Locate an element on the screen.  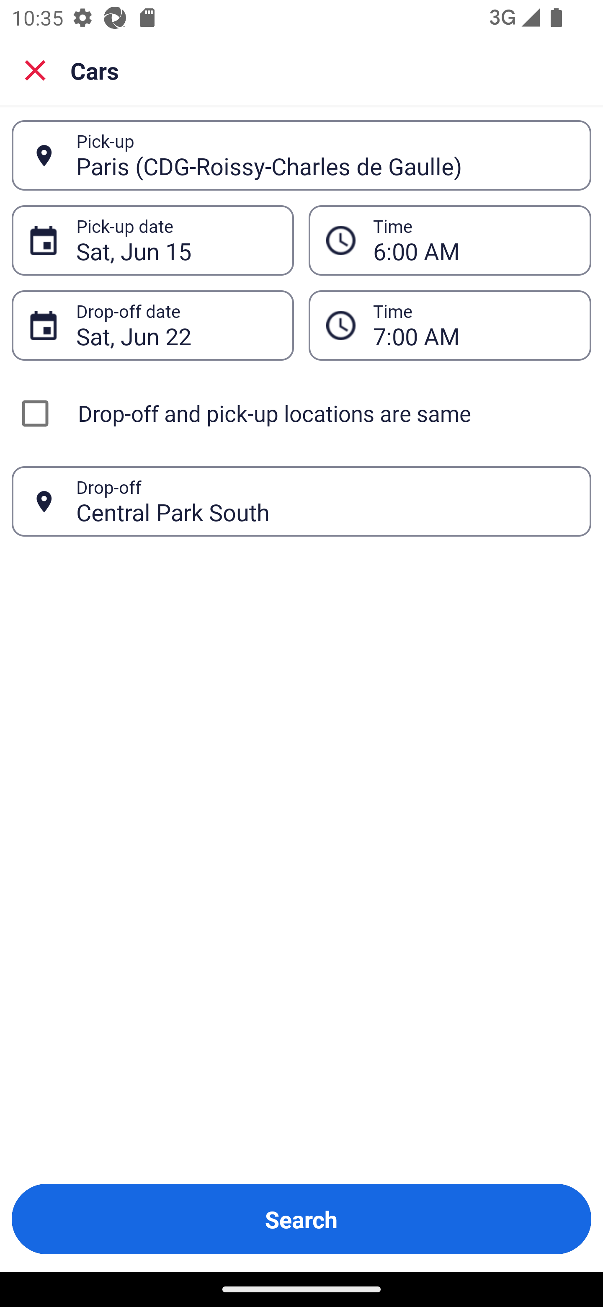
Sat, Jun 22 is located at coordinates (176, 325).